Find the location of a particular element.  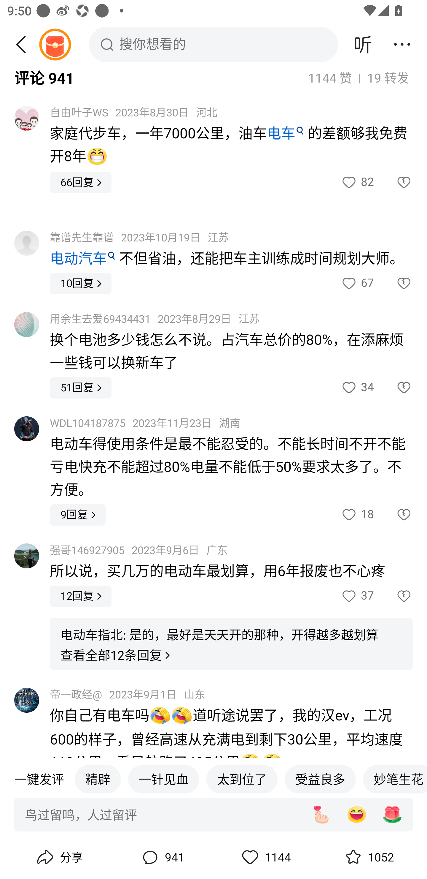

帝一政经@ 2023年9月1日 山东 is located at coordinates (128, 695).